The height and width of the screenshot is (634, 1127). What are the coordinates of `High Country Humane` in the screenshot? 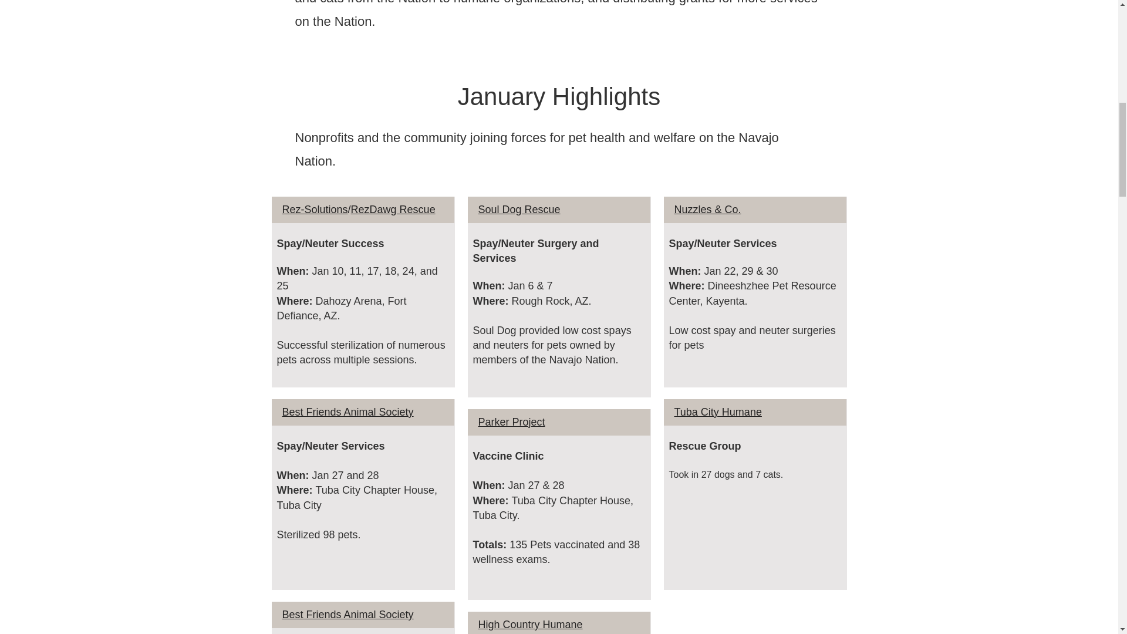 It's located at (530, 625).